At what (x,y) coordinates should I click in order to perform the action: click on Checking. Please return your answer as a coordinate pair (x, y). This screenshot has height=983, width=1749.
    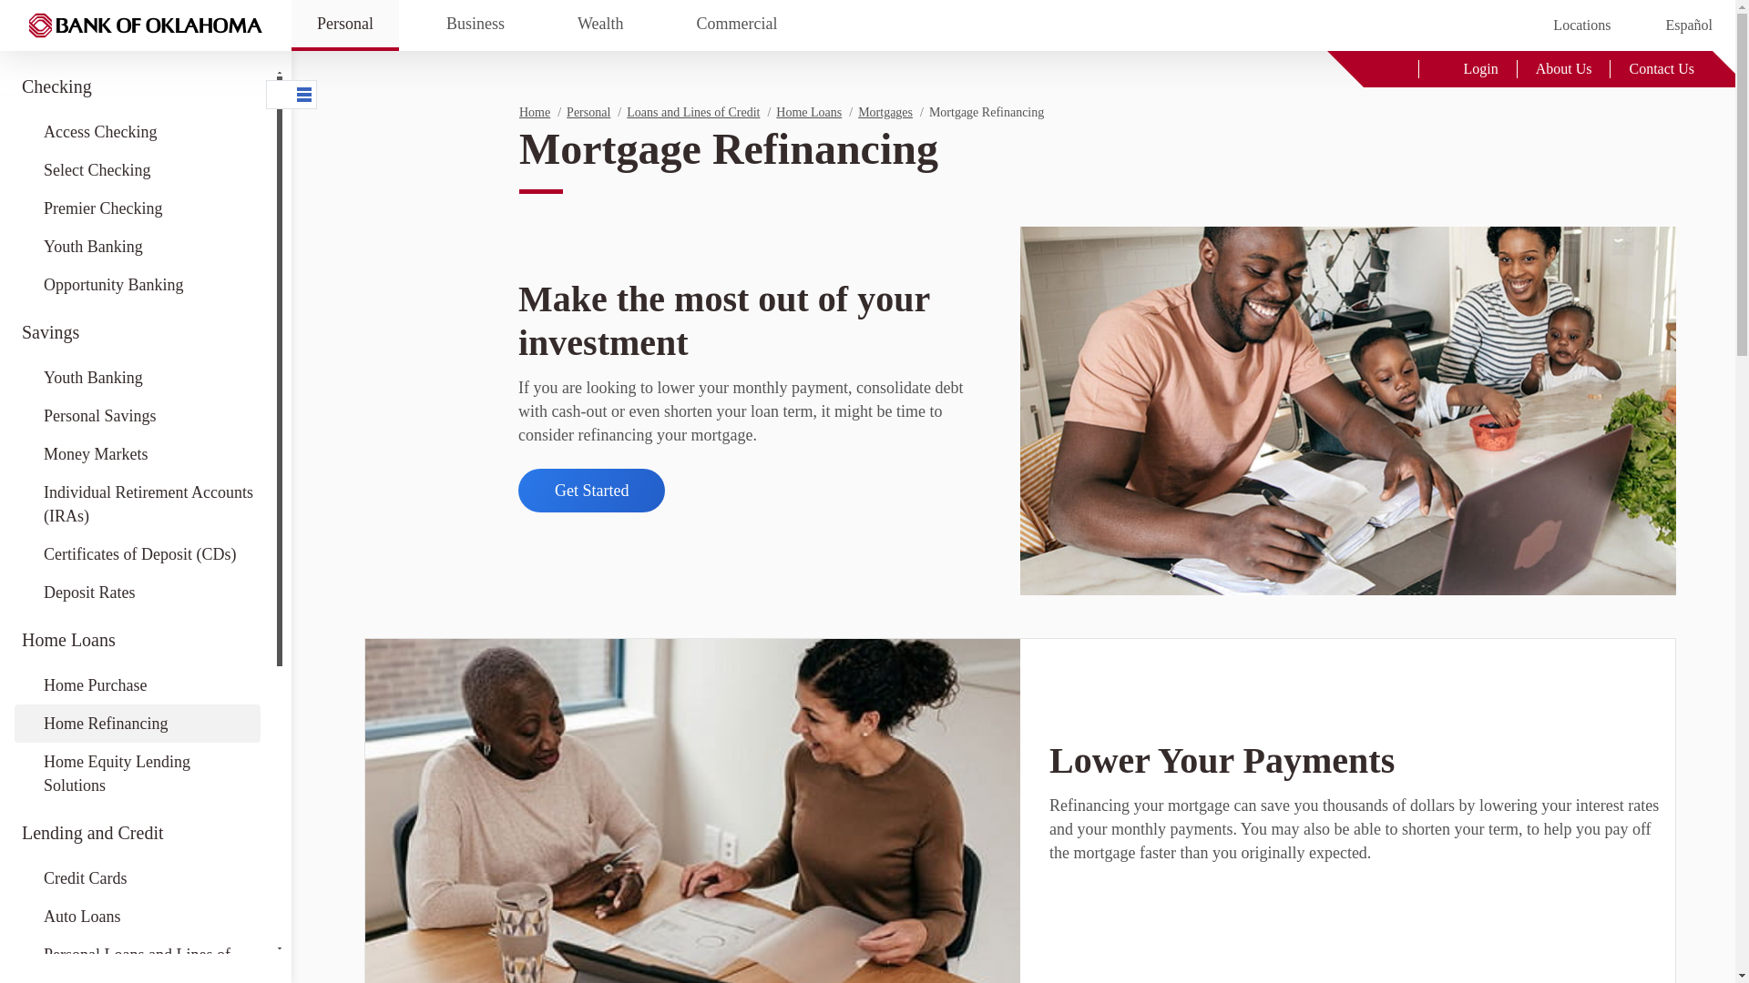
    Looking at the image, I should click on (137, 86).